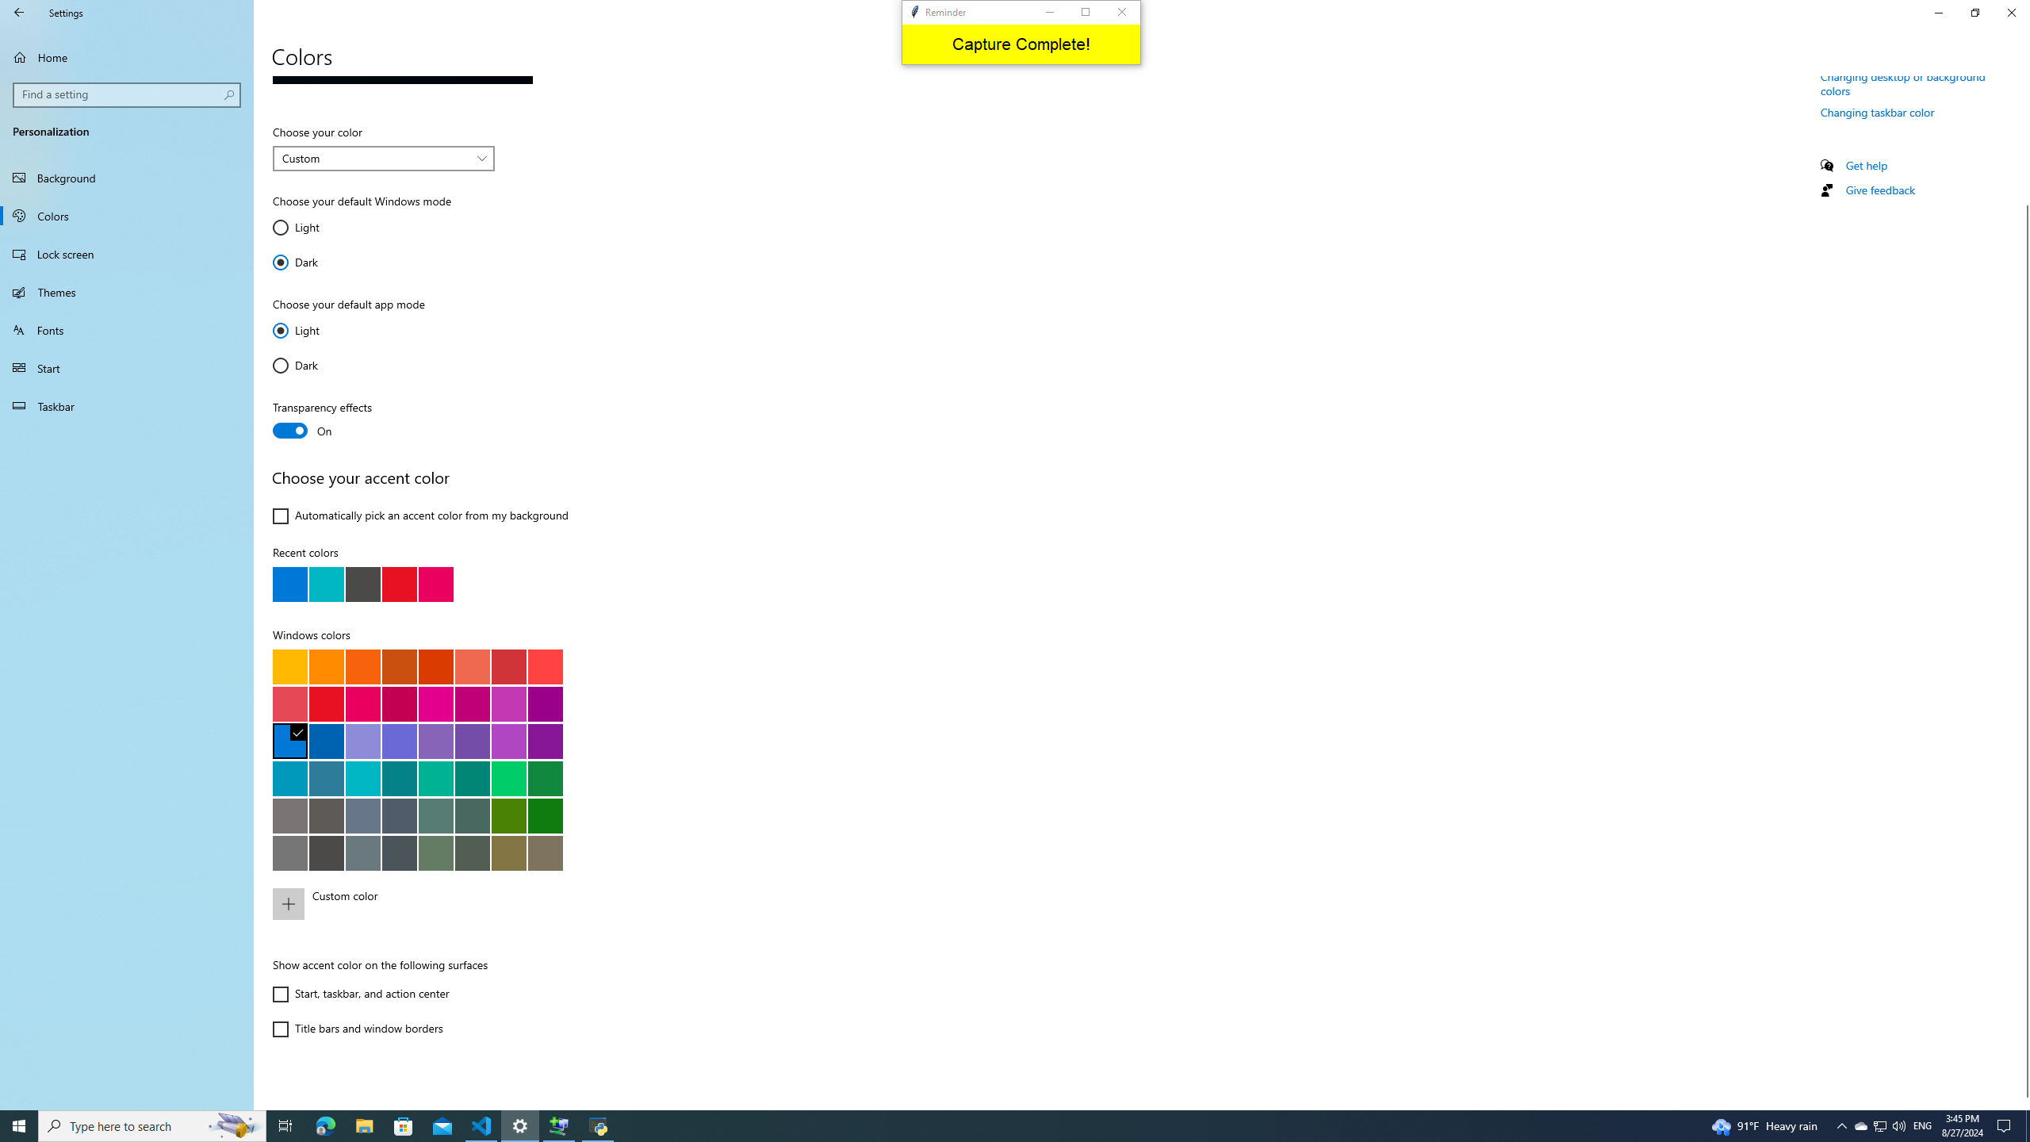 The height and width of the screenshot is (1142, 2030). Describe the element at coordinates (2024, 148) in the screenshot. I see `Vertical Large Decrease` at that location.